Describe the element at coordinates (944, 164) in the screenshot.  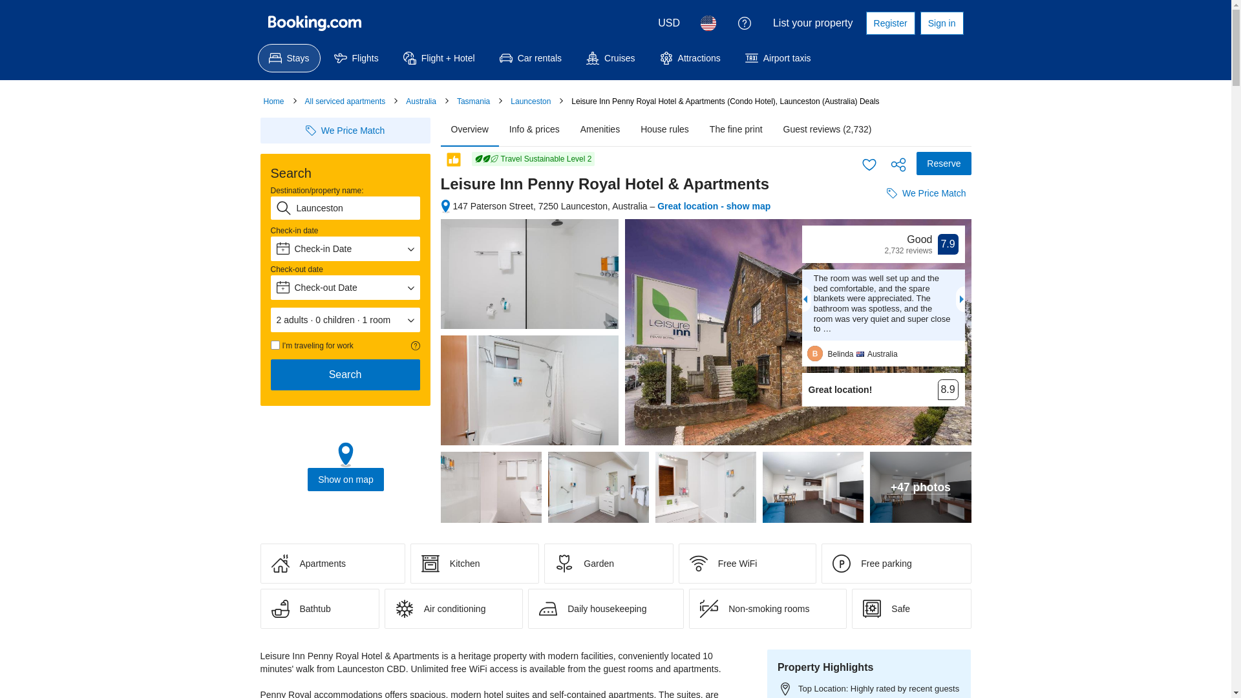
I see `Reserve` at that location.